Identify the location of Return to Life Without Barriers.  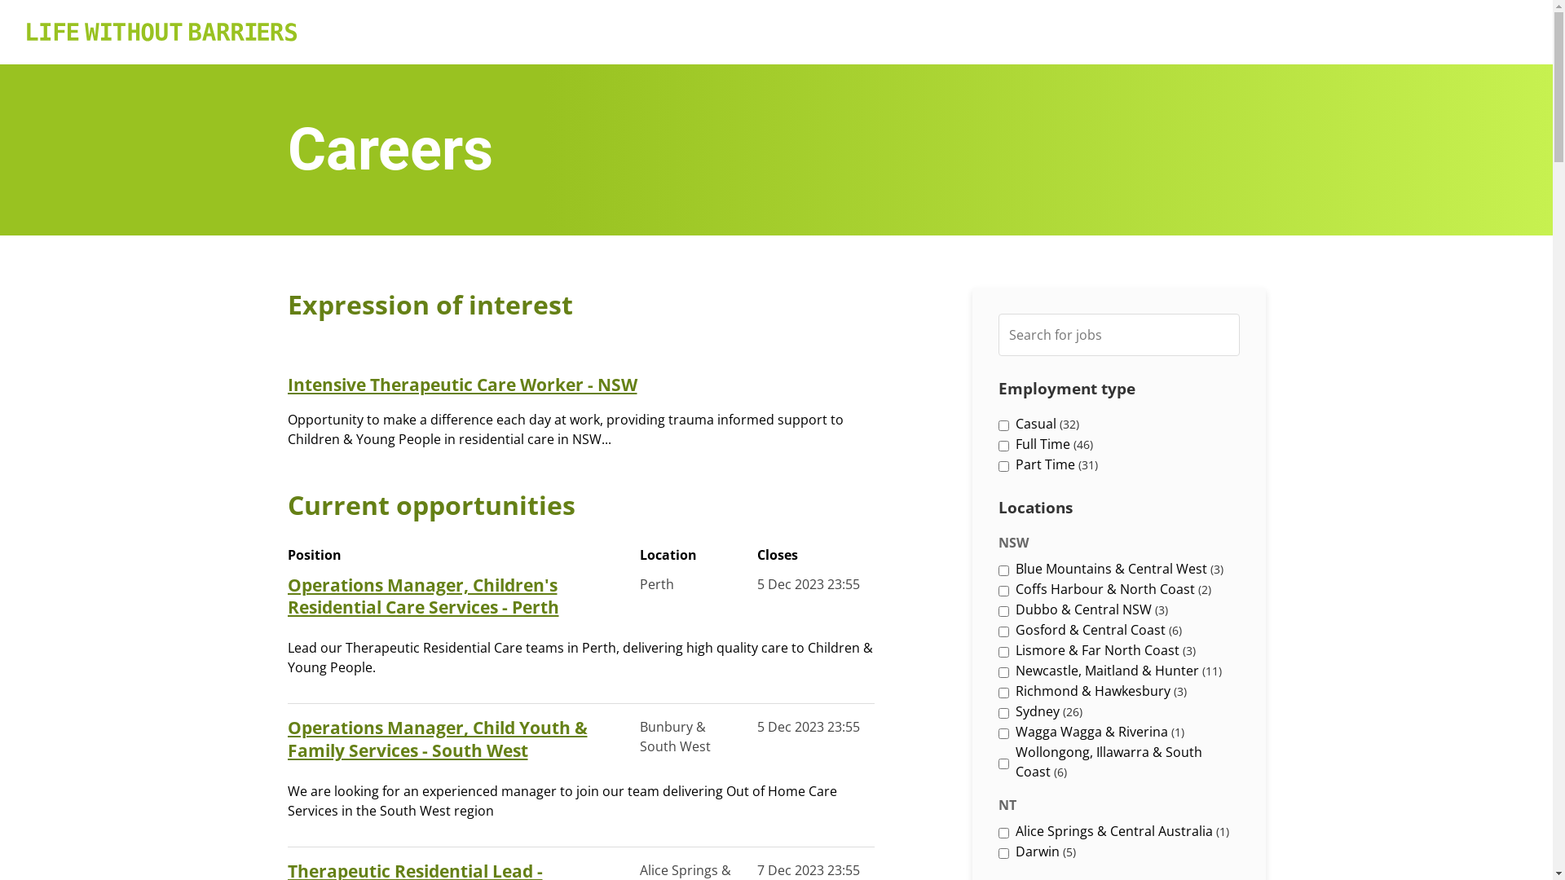
(776, 33).